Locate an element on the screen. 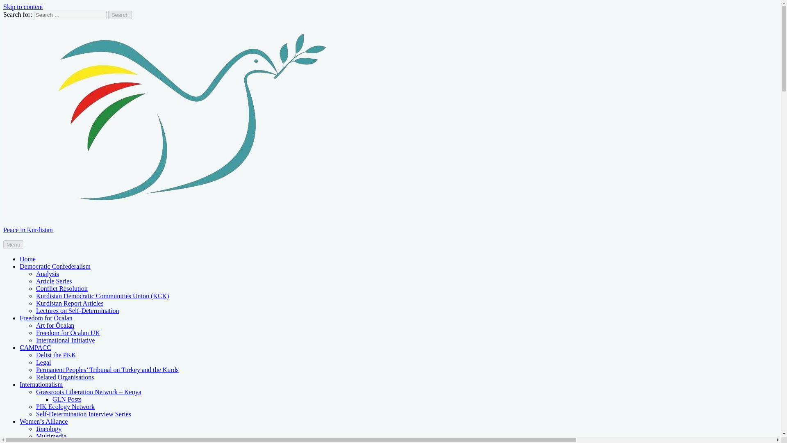 This screenshot has height=443, width=787. International Initiative is located at coordinates (66, 340).